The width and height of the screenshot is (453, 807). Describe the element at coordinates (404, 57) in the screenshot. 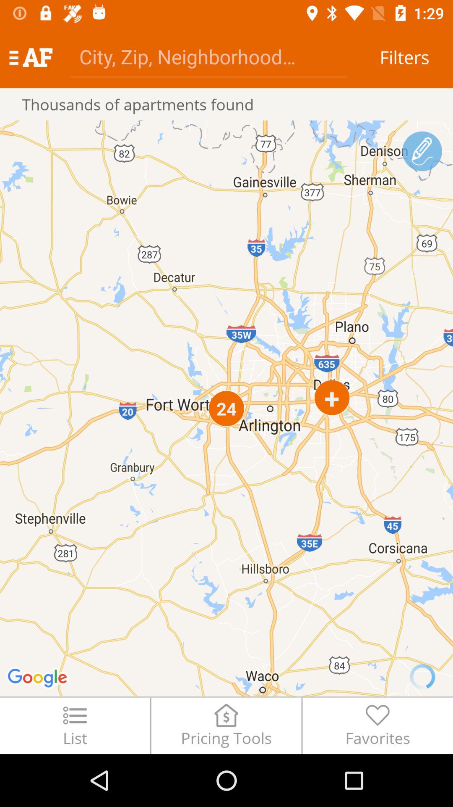

I see `tap the filters item` at that location.